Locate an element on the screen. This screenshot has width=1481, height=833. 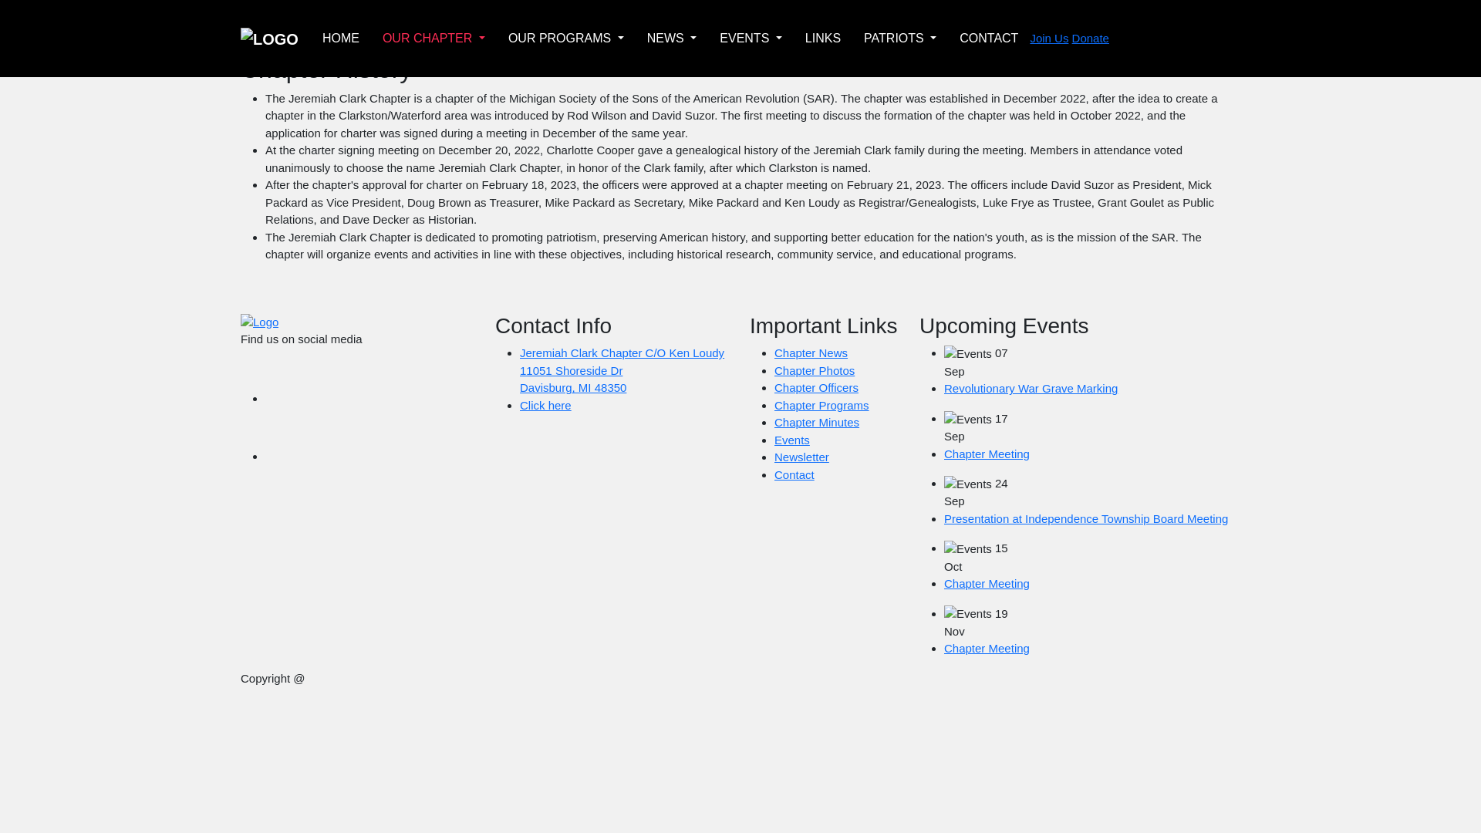
LINKS is located at coordinates (823, 38).